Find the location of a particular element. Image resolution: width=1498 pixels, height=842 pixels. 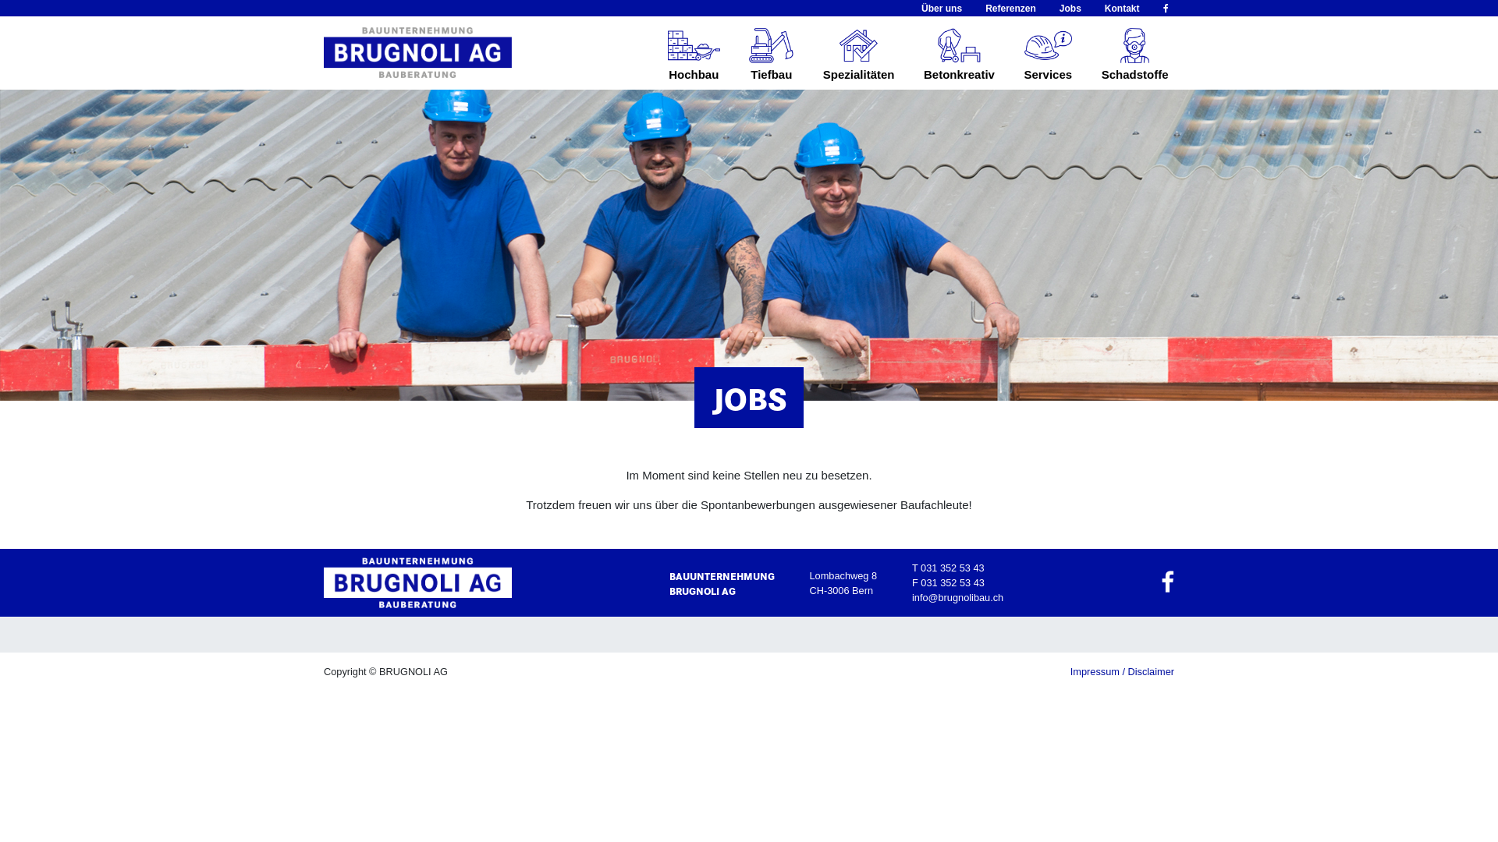

Hochbau is located at coordinates (694, 53).